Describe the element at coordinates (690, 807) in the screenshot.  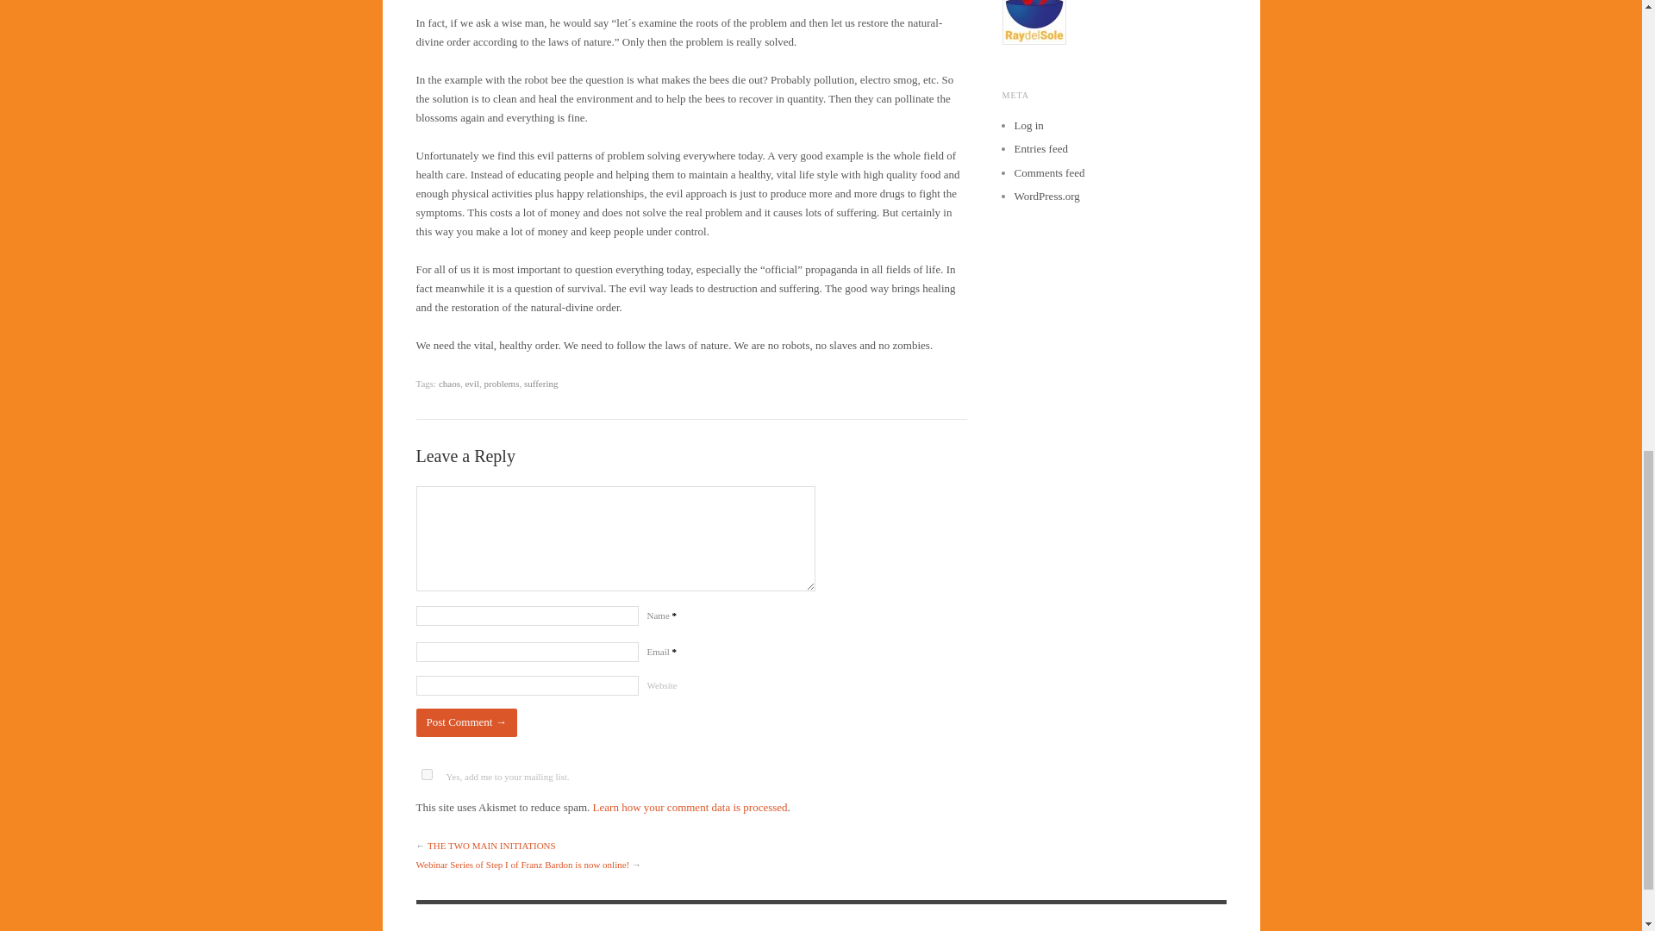
I see `Learn how your comment data is processed` at that location.